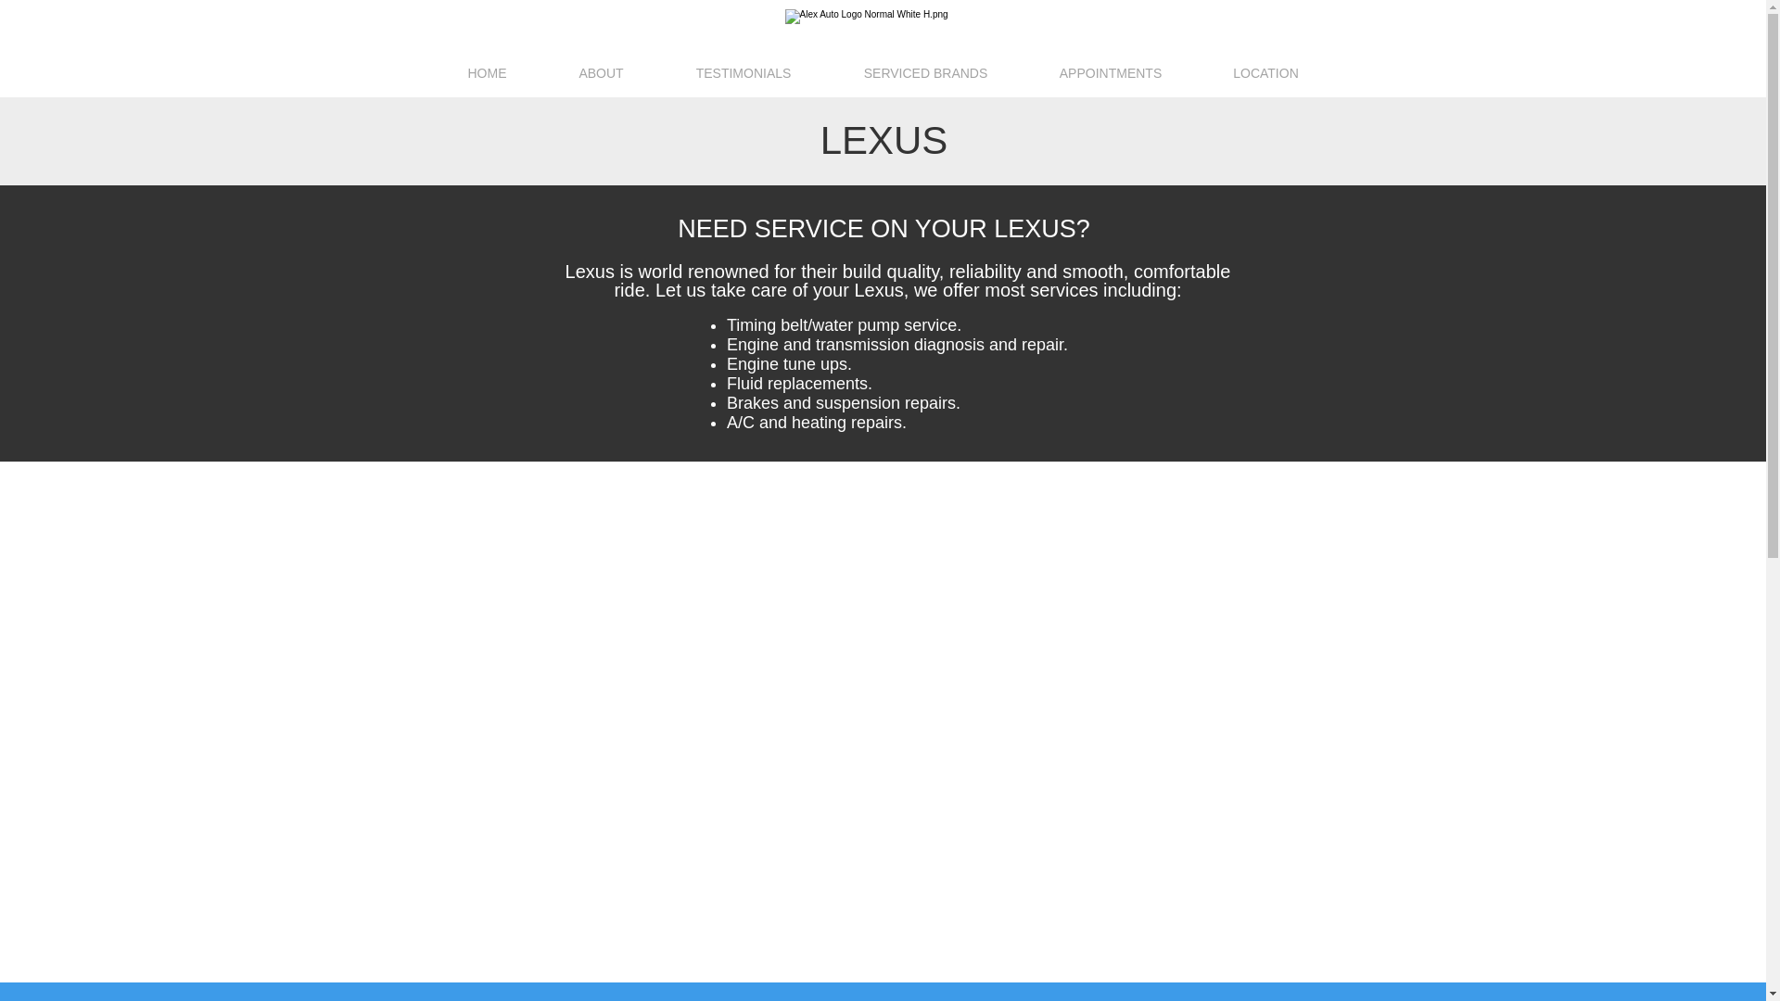  What do you see at coordinates (925, 72) in the screenshot?
I see `SERVICED BRANDS` at bounding box center [925, 72].